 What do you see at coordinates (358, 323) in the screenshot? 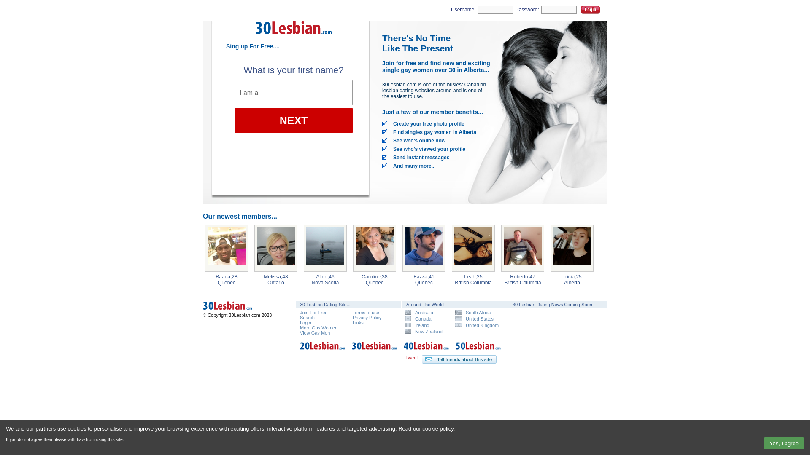
I see `Links` at bounding box center [358, 323].